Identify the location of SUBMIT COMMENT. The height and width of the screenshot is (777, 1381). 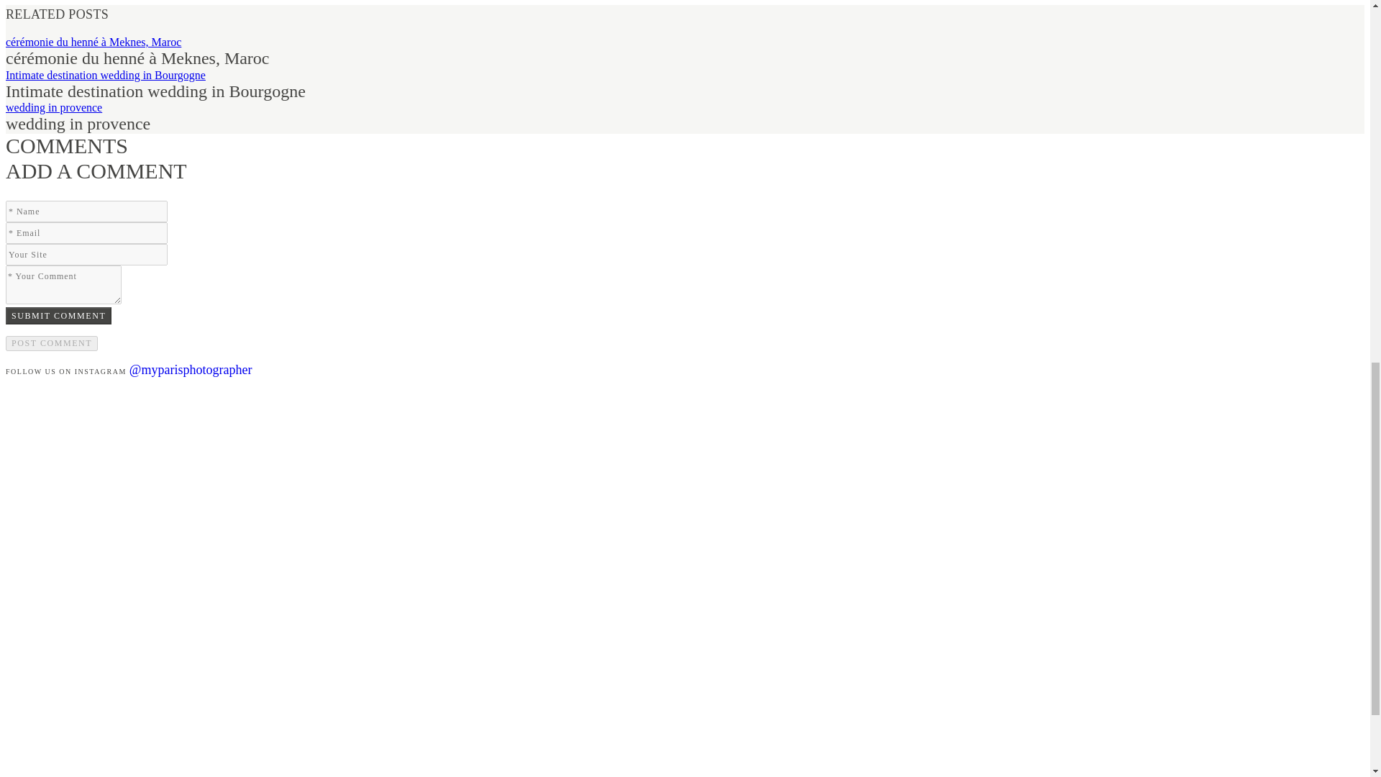
(58, 315).